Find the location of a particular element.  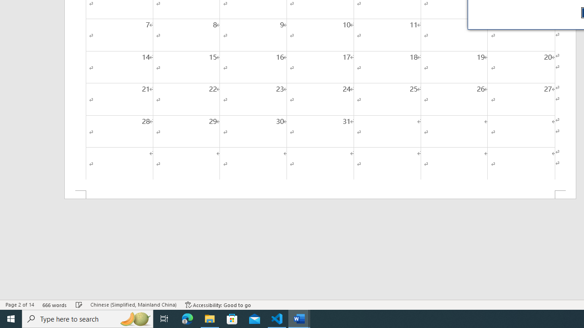

Microsoft Edge is located at coordinates (188, 319).